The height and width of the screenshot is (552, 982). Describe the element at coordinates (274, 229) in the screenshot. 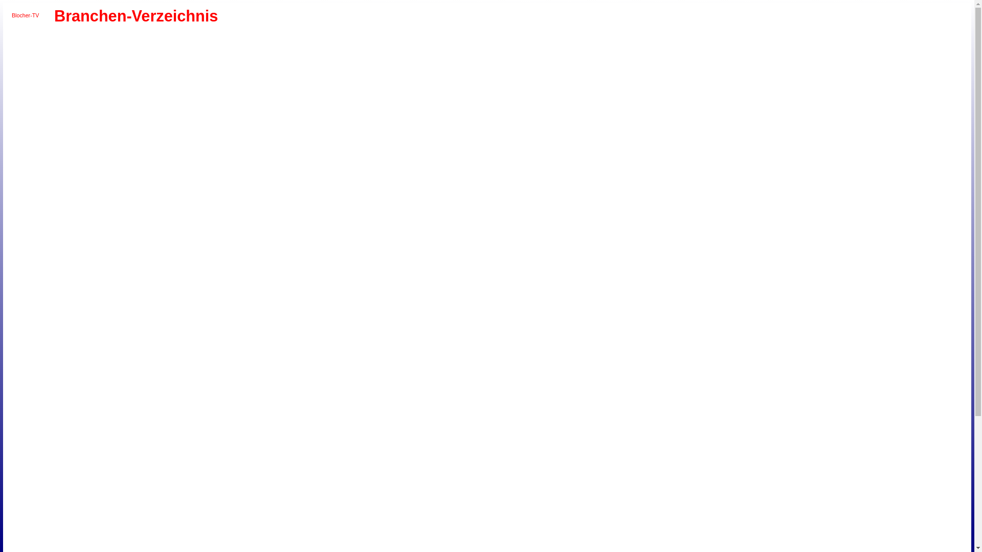

I see `Tanne  Zollikofen Restaurant ` at that location.